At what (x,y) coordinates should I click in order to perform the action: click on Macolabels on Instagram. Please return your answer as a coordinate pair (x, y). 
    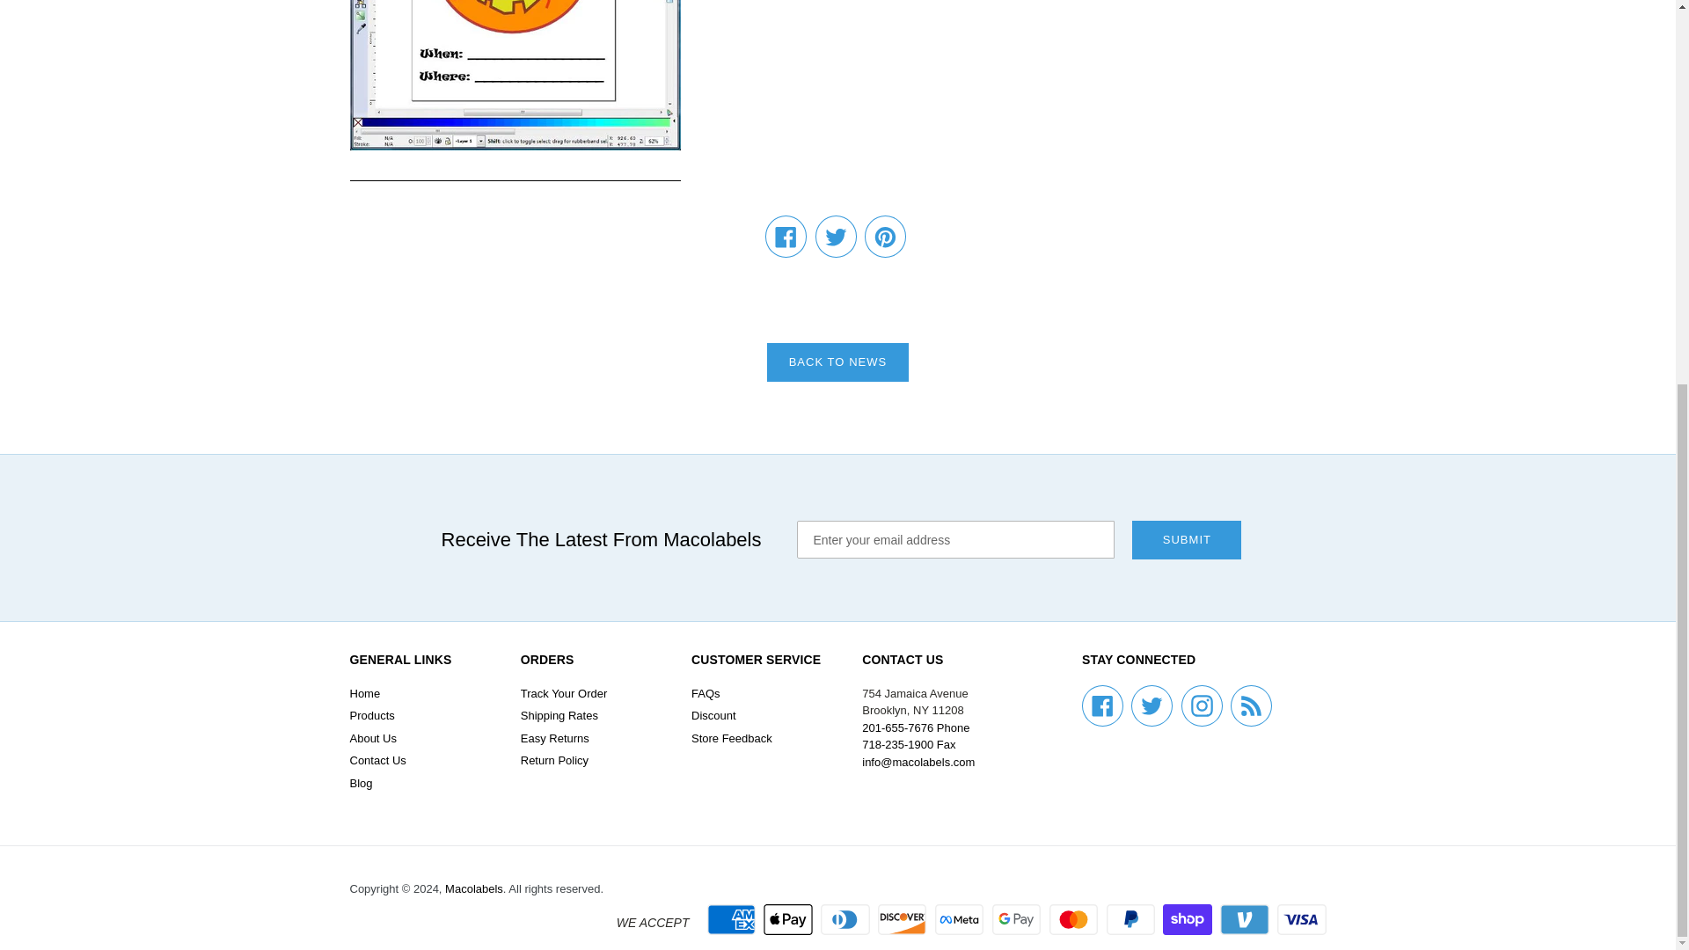
    Looking at the image, I should click on (1202, 705).